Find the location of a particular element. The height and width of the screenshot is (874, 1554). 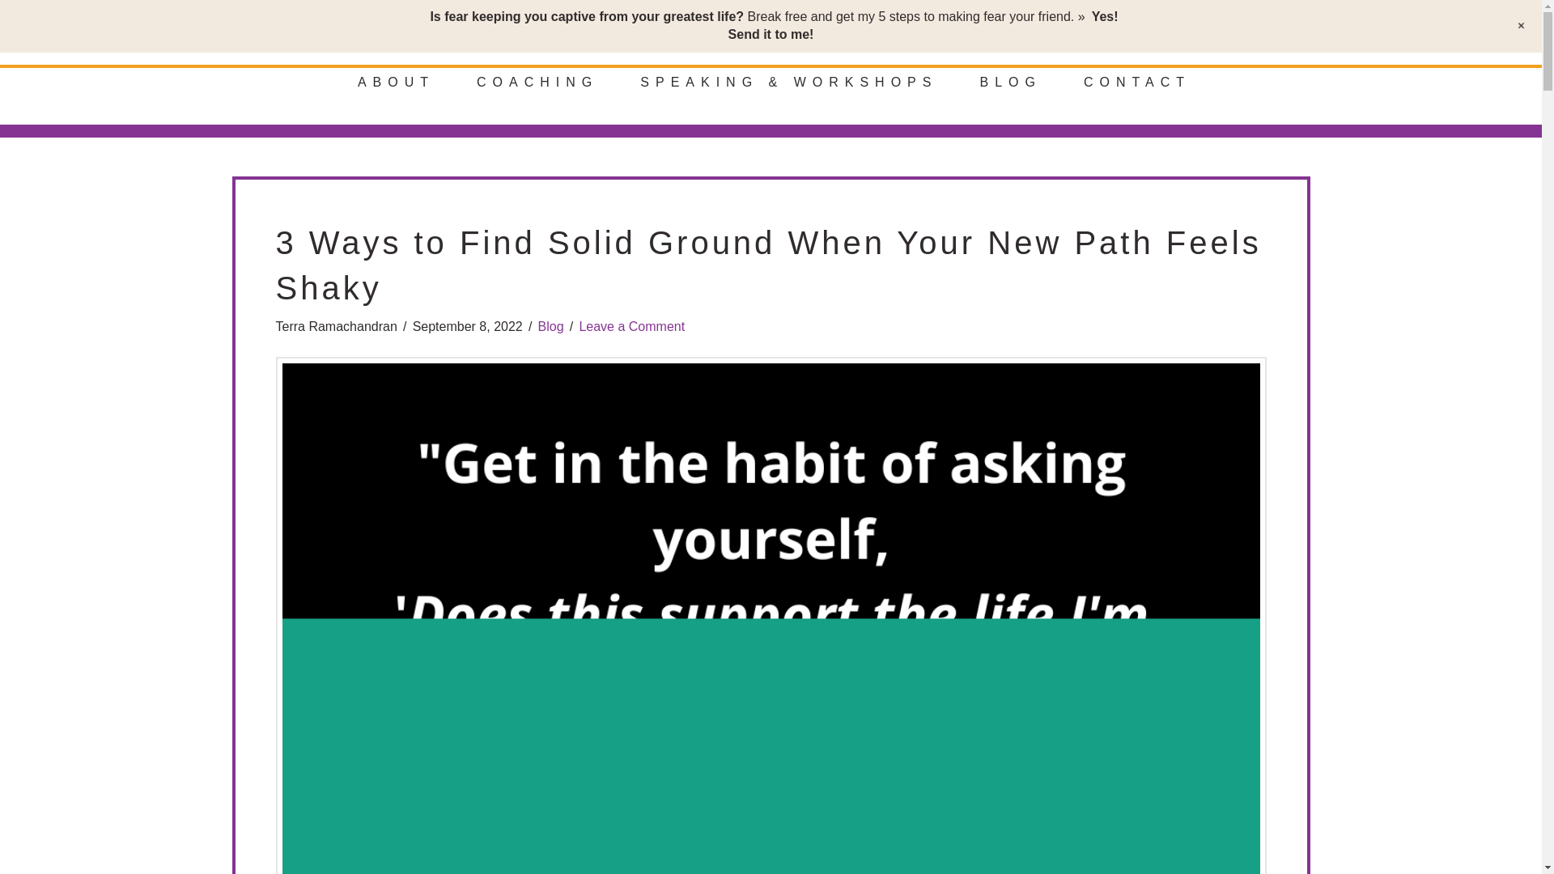

Blog is located at coordinates (550, 326).